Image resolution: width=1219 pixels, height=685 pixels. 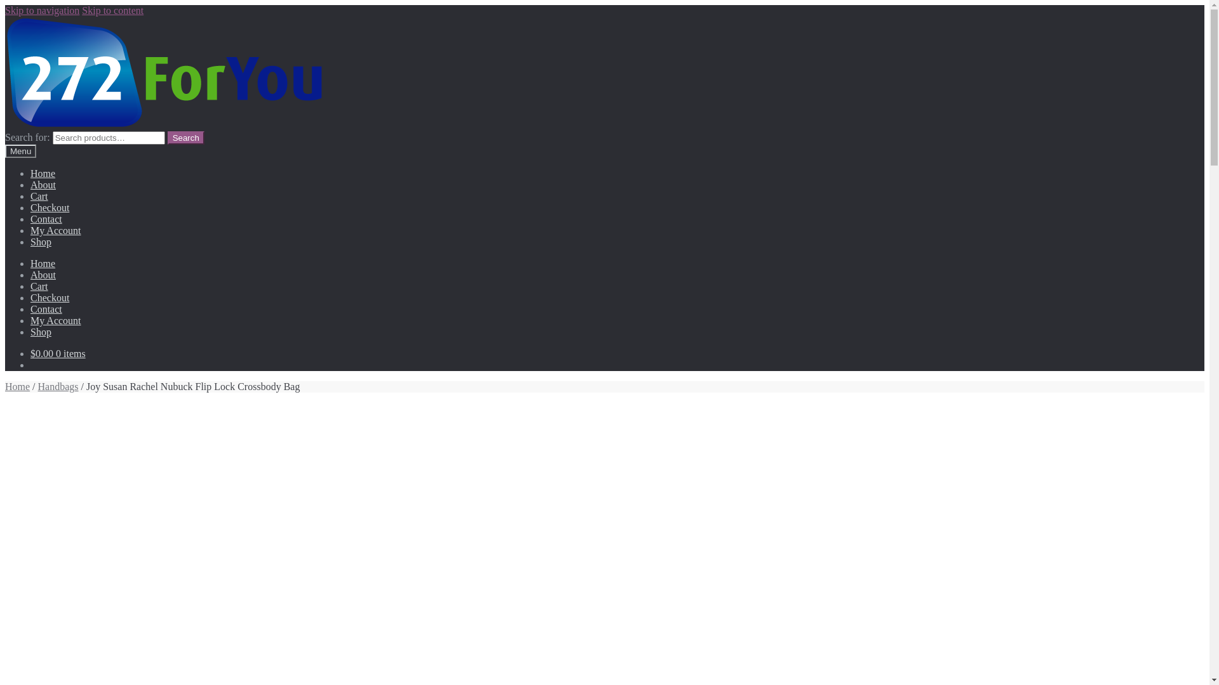 What do you see at coordinates (56, 231) in the screenshot?
I see `My Account` at bounding box center [56, 231].